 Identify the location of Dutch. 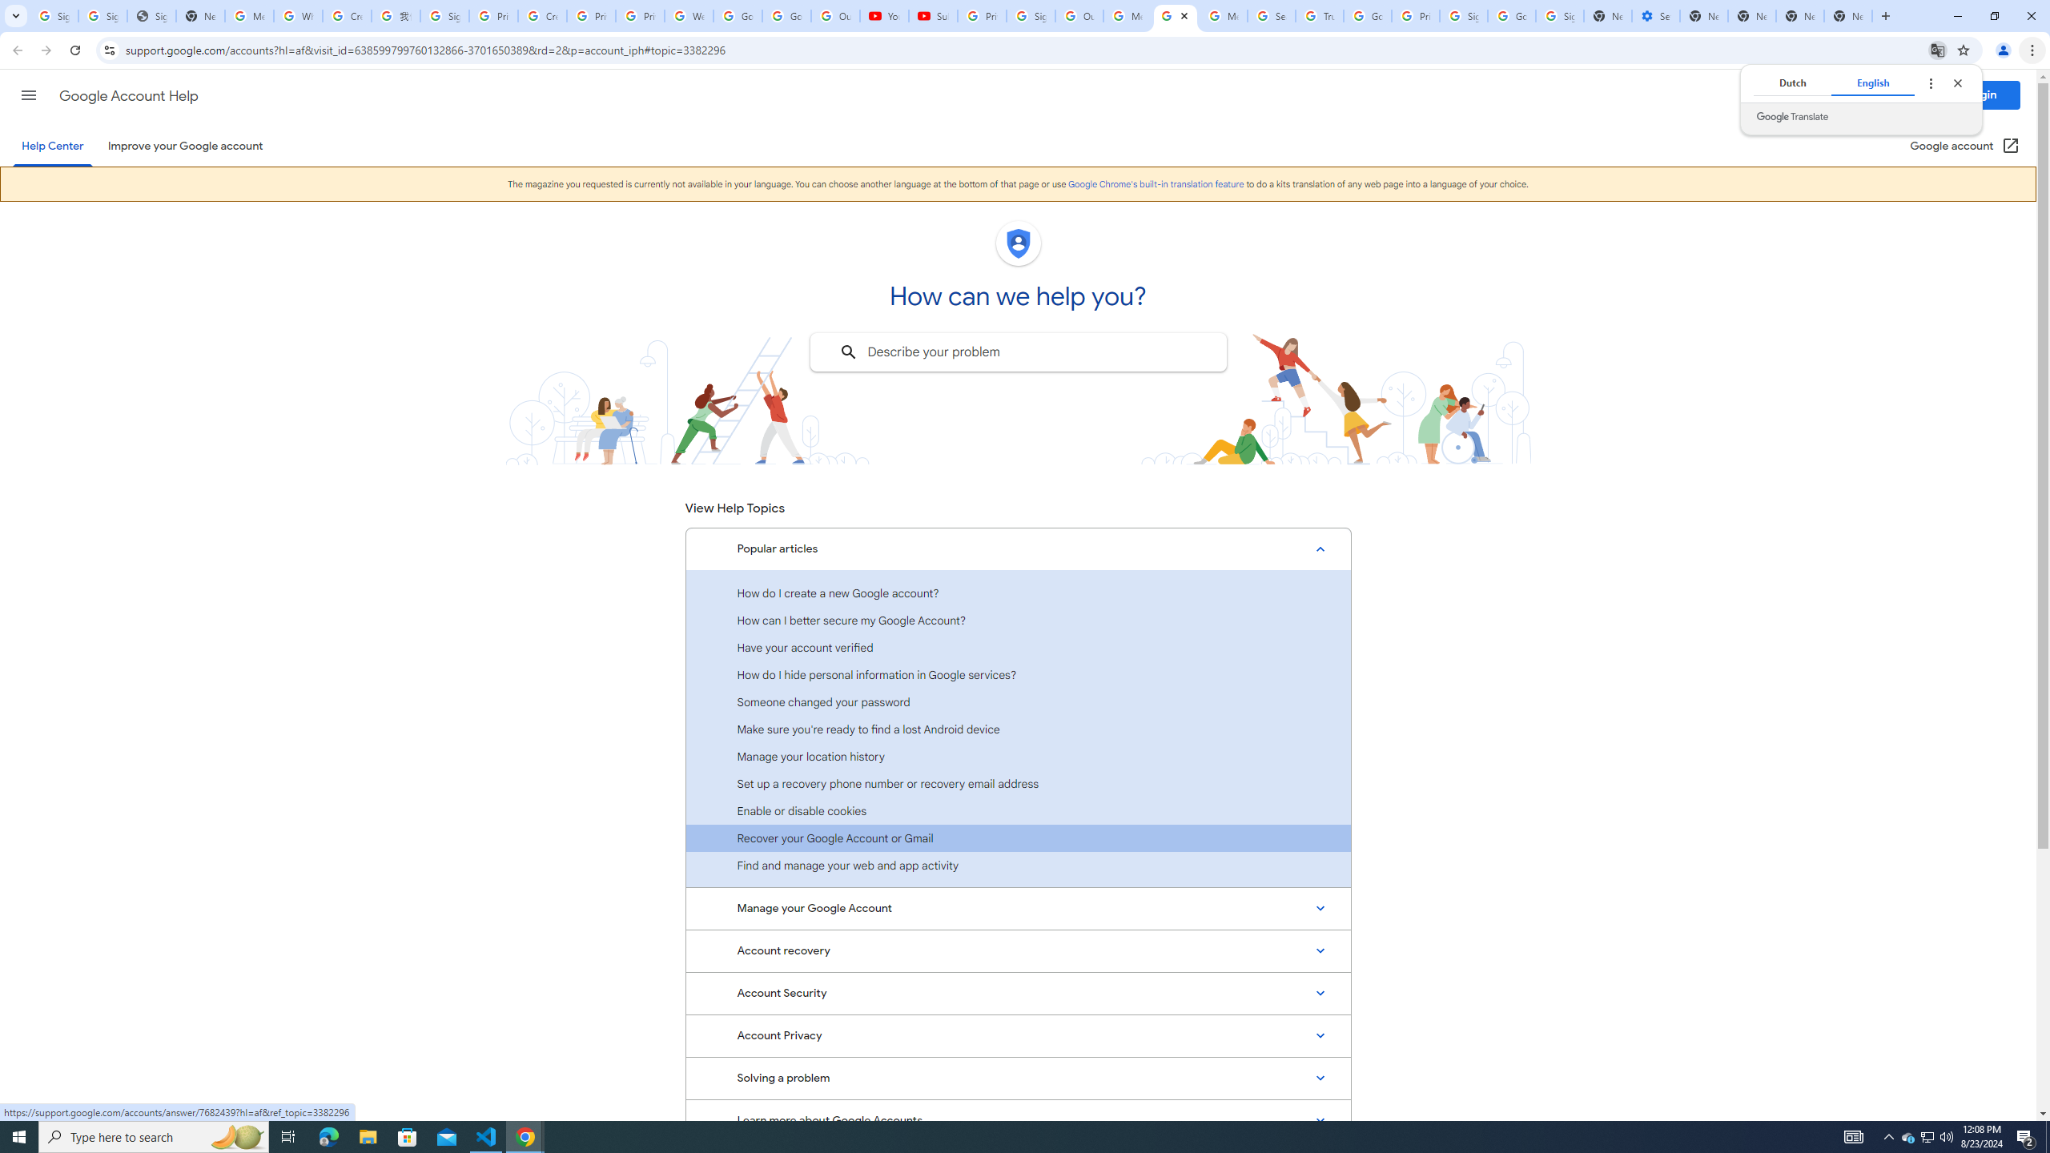
(1791, 82).